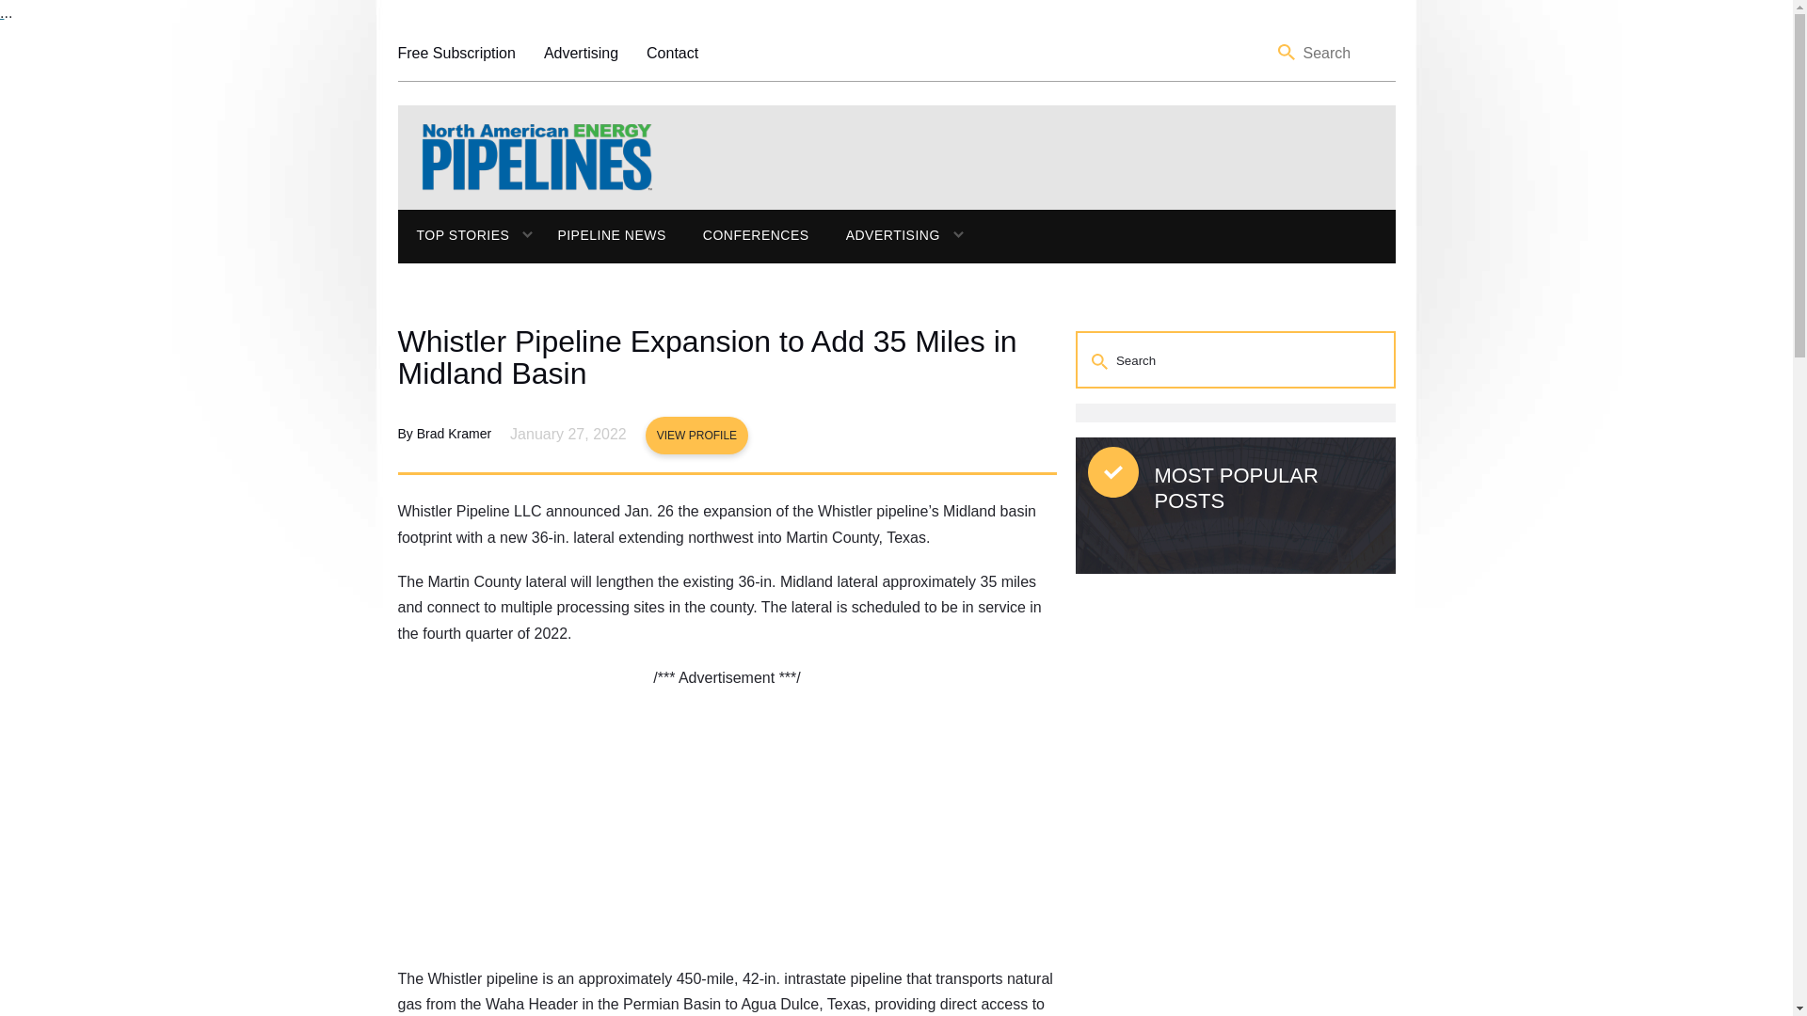 The image size is (1807, 1016). Describe the element at coordinates (610, 235) in the screenshot. I see `PIPELINE NEWS` at that location.